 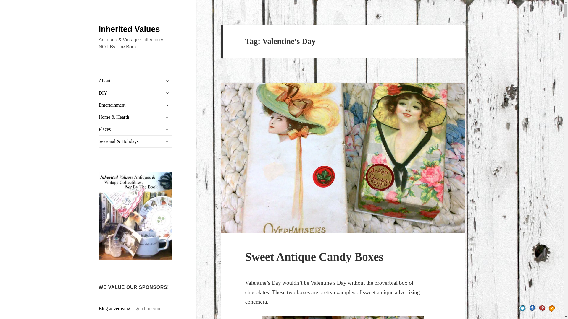 I want to click on expand child menu, so click(x=167, y=117).